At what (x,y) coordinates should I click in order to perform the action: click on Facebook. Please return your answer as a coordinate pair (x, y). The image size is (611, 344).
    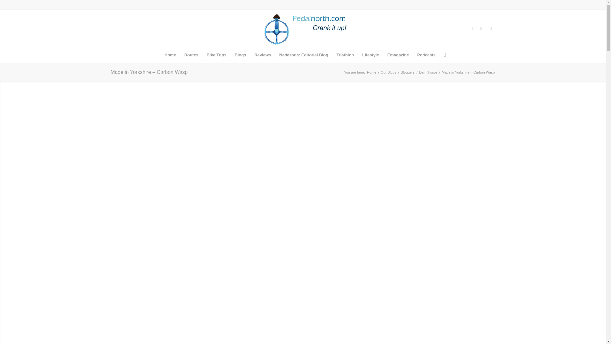
    Looking at the image, I should click on (472, 28).